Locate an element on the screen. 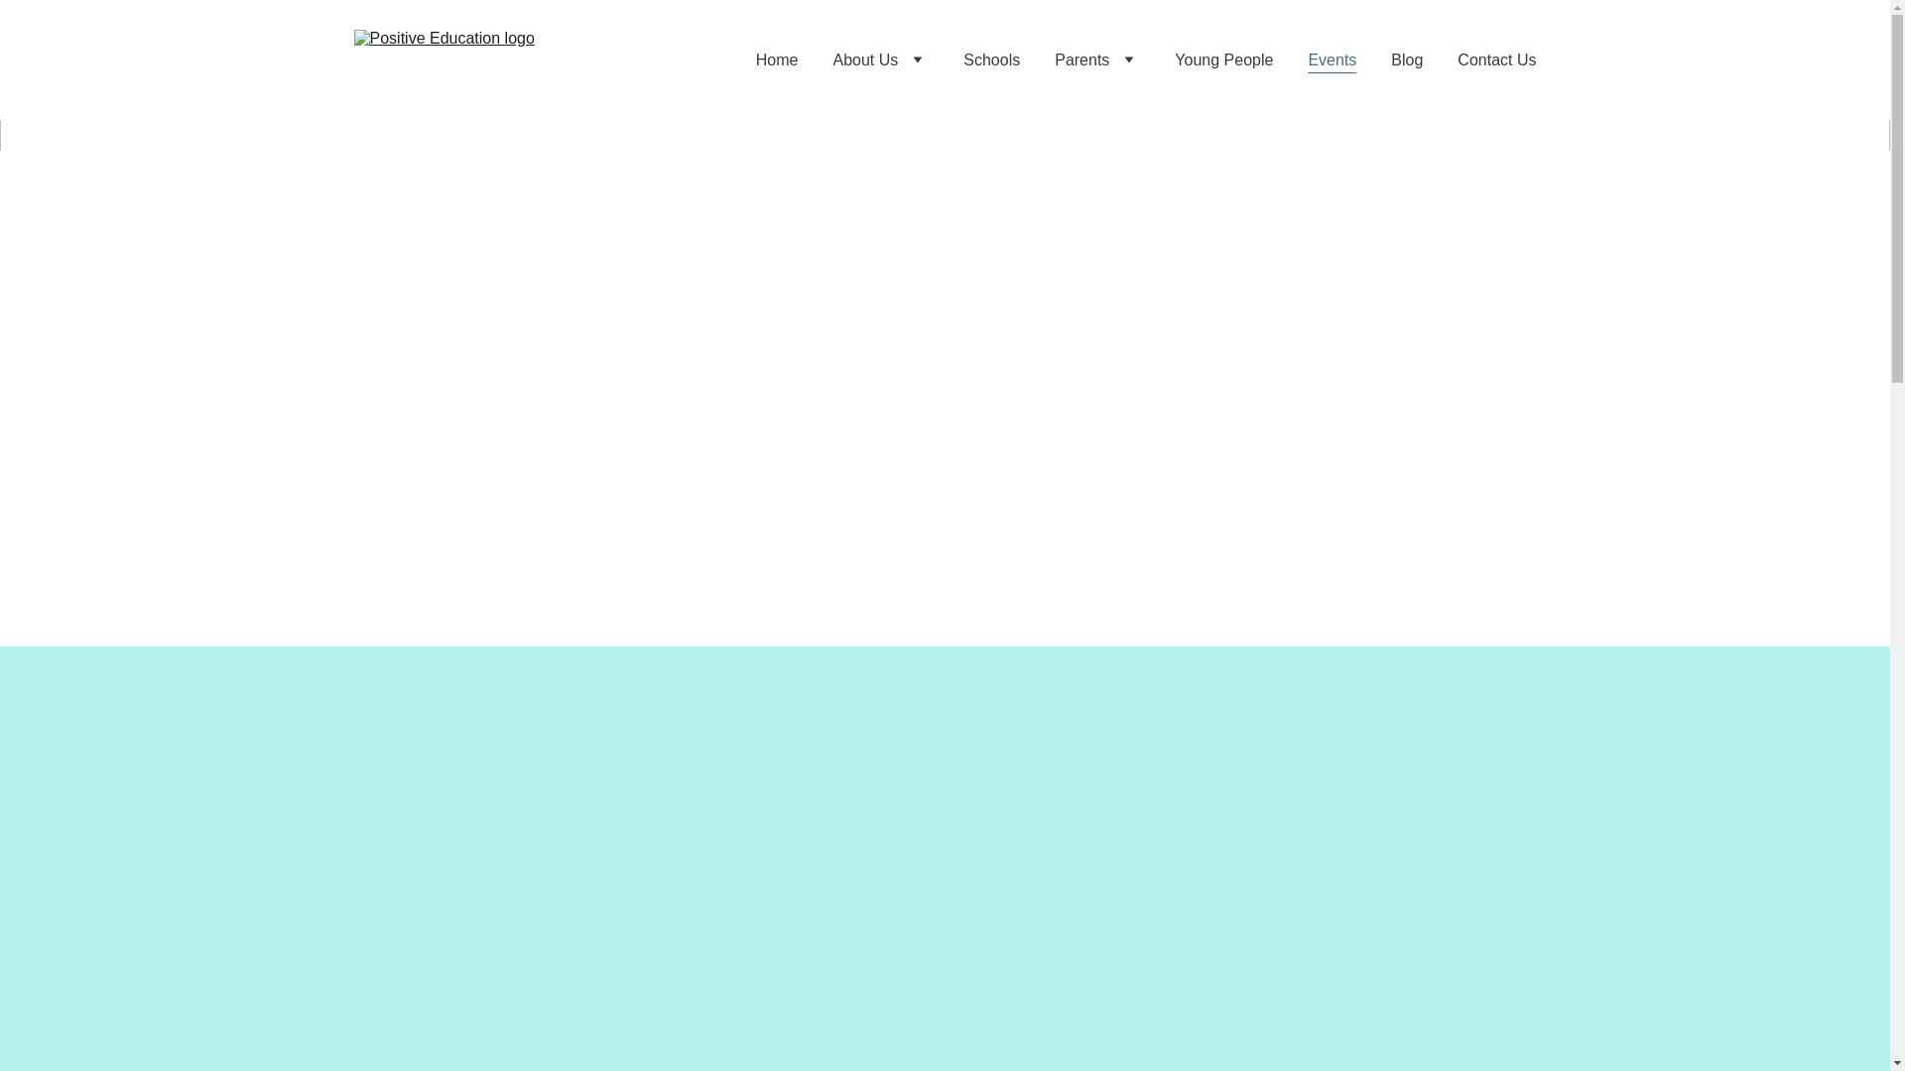 The image size is (1905, 1071). Events is located at coordinates (1332, 59).